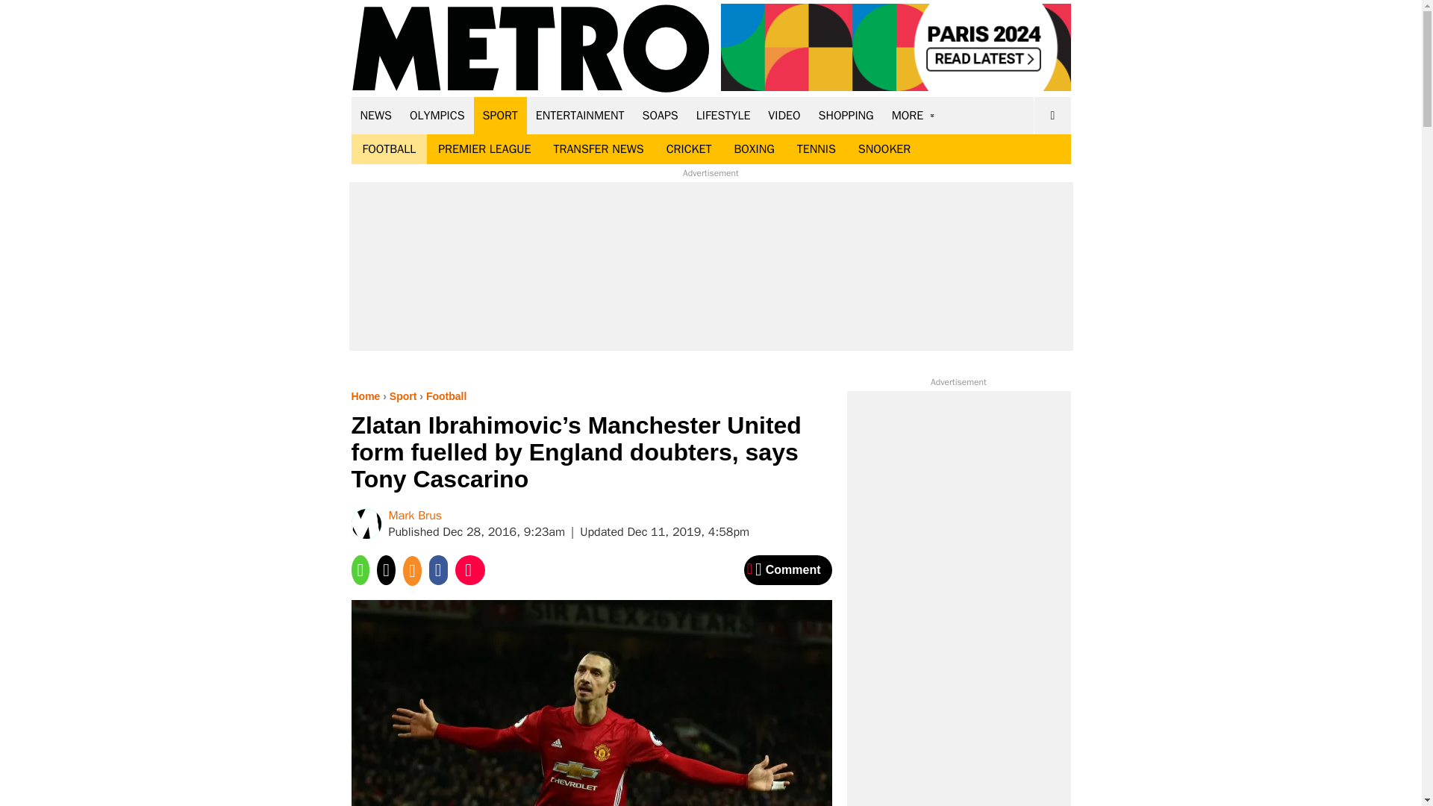 The image size is (1433, 806). What do you see at coordinates (376, 115) in the screenshot?
I see `NEWS` at bounding box center [376, 115].